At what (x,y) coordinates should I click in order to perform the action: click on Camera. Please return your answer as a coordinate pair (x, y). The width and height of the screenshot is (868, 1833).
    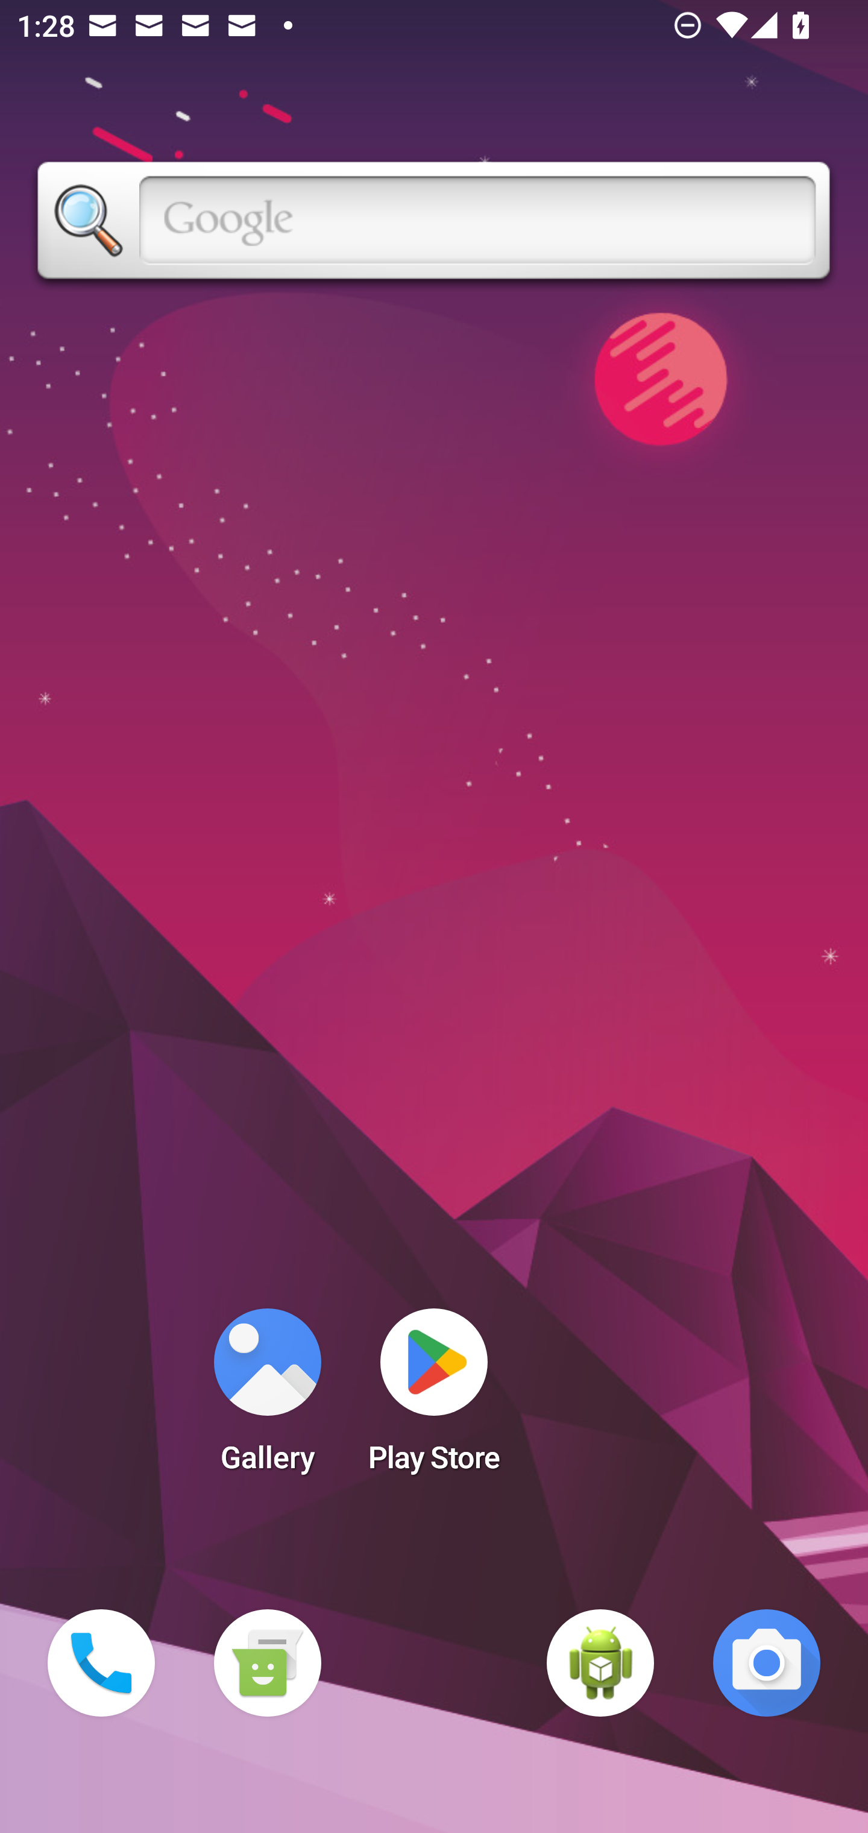
    Looking at the image, I should click on (767, 1663).